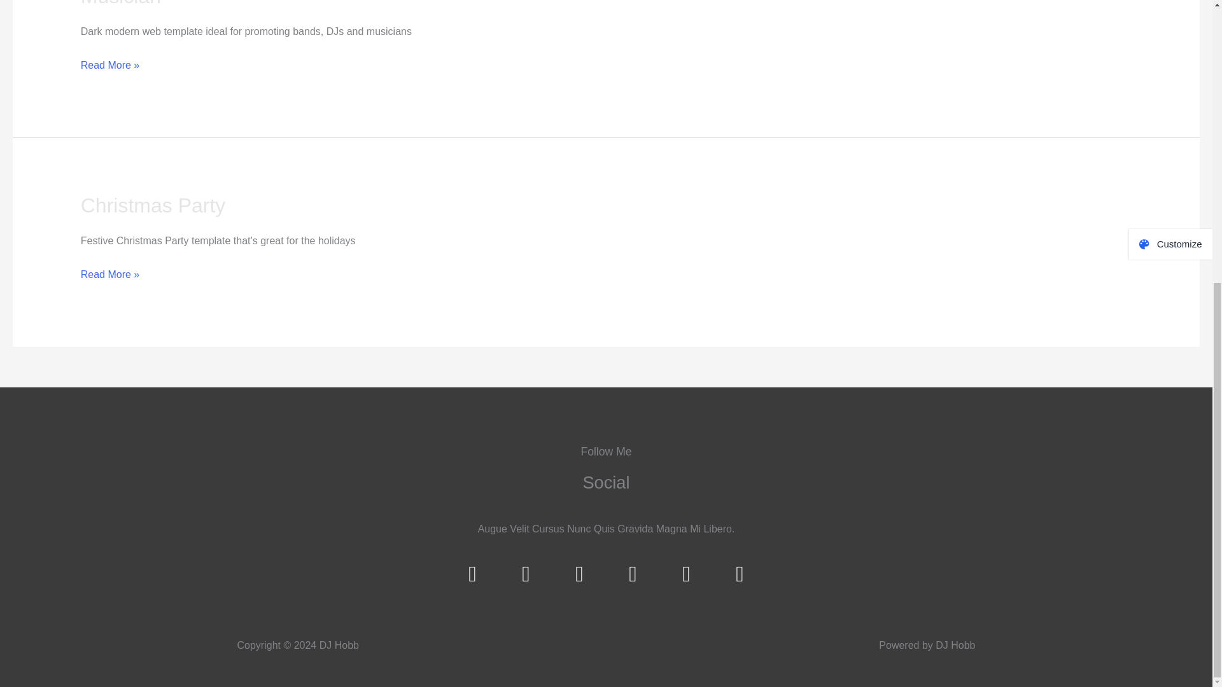  Describe the element at coordinates (740, 574) in the screenshot. I see `Youtube` at that location.